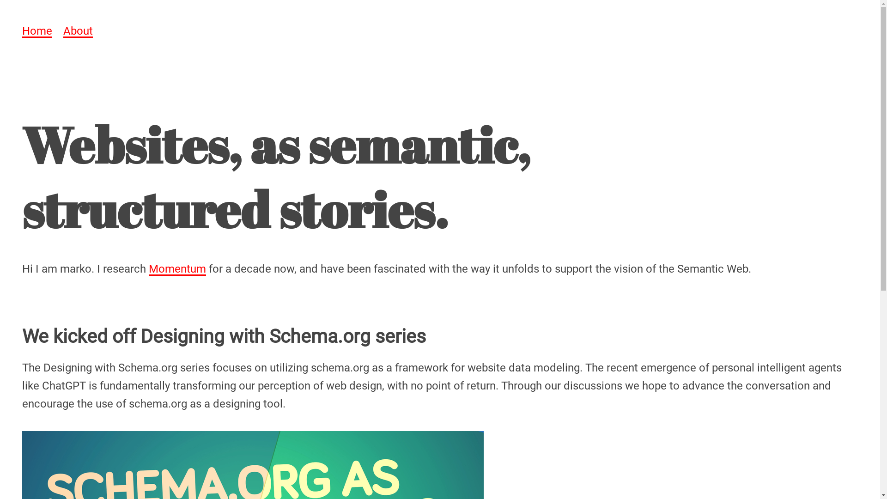 This screenshot has width=887, height=499. What do you see at coordinates (78, 31) in the screenshot?
I see `About` at bounding box center [78, 31].